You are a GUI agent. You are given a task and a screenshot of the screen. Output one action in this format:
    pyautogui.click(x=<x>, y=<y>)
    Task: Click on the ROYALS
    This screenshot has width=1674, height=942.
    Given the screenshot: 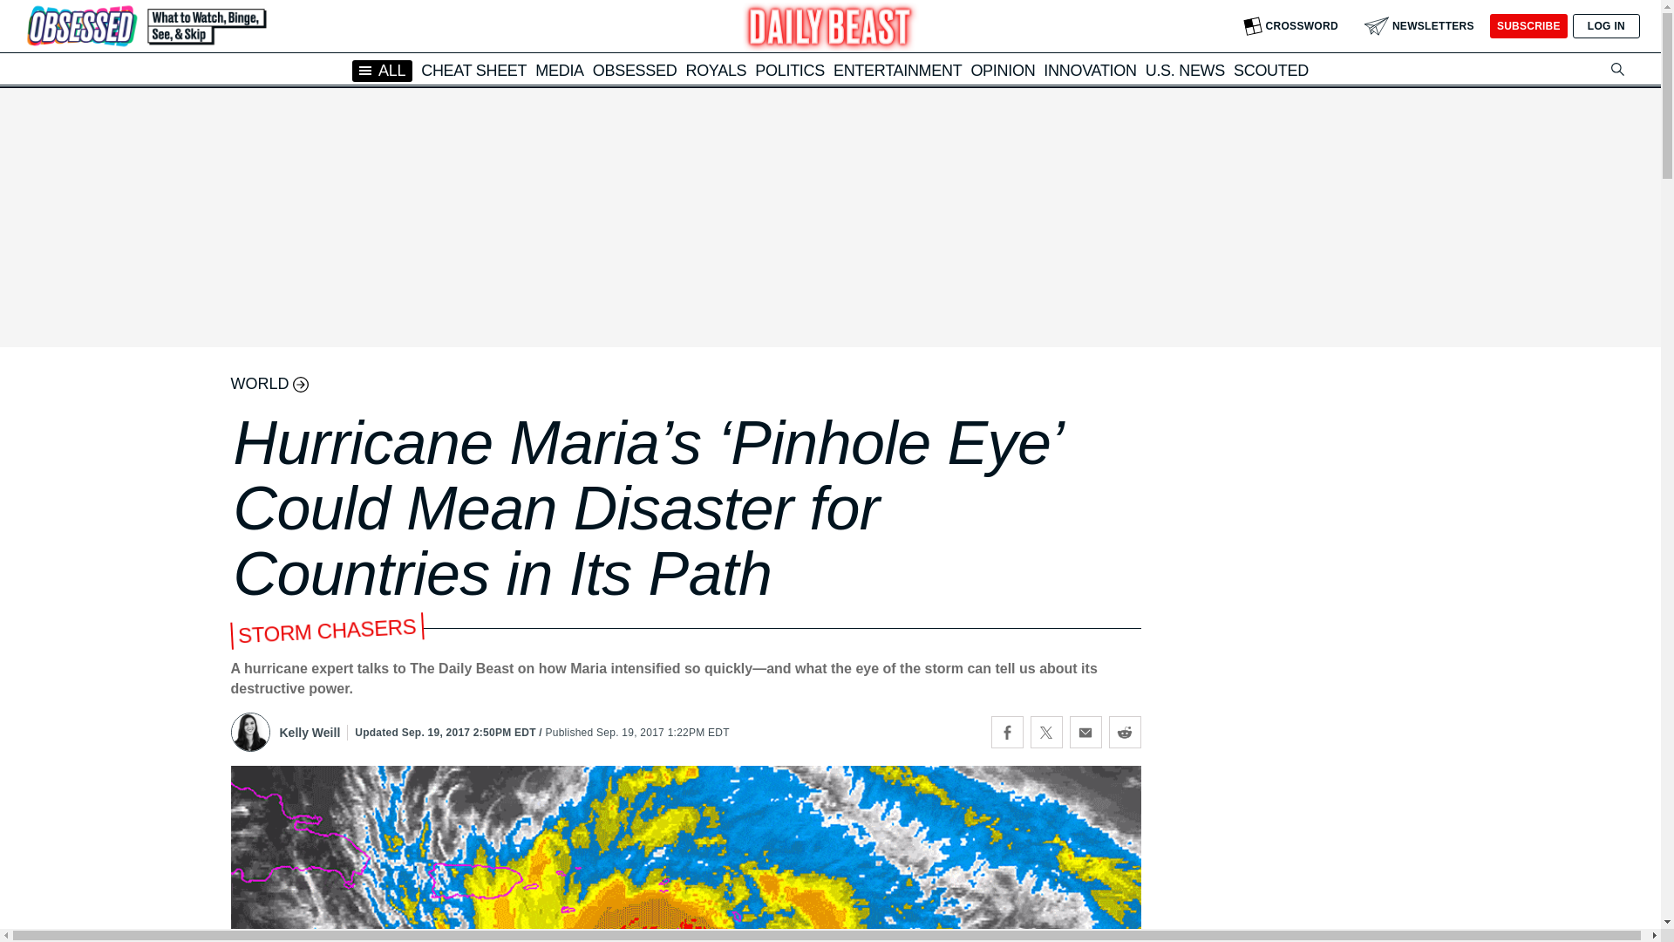 What is the action you would take?
    pyautogui.click(x=715, y=70)
    